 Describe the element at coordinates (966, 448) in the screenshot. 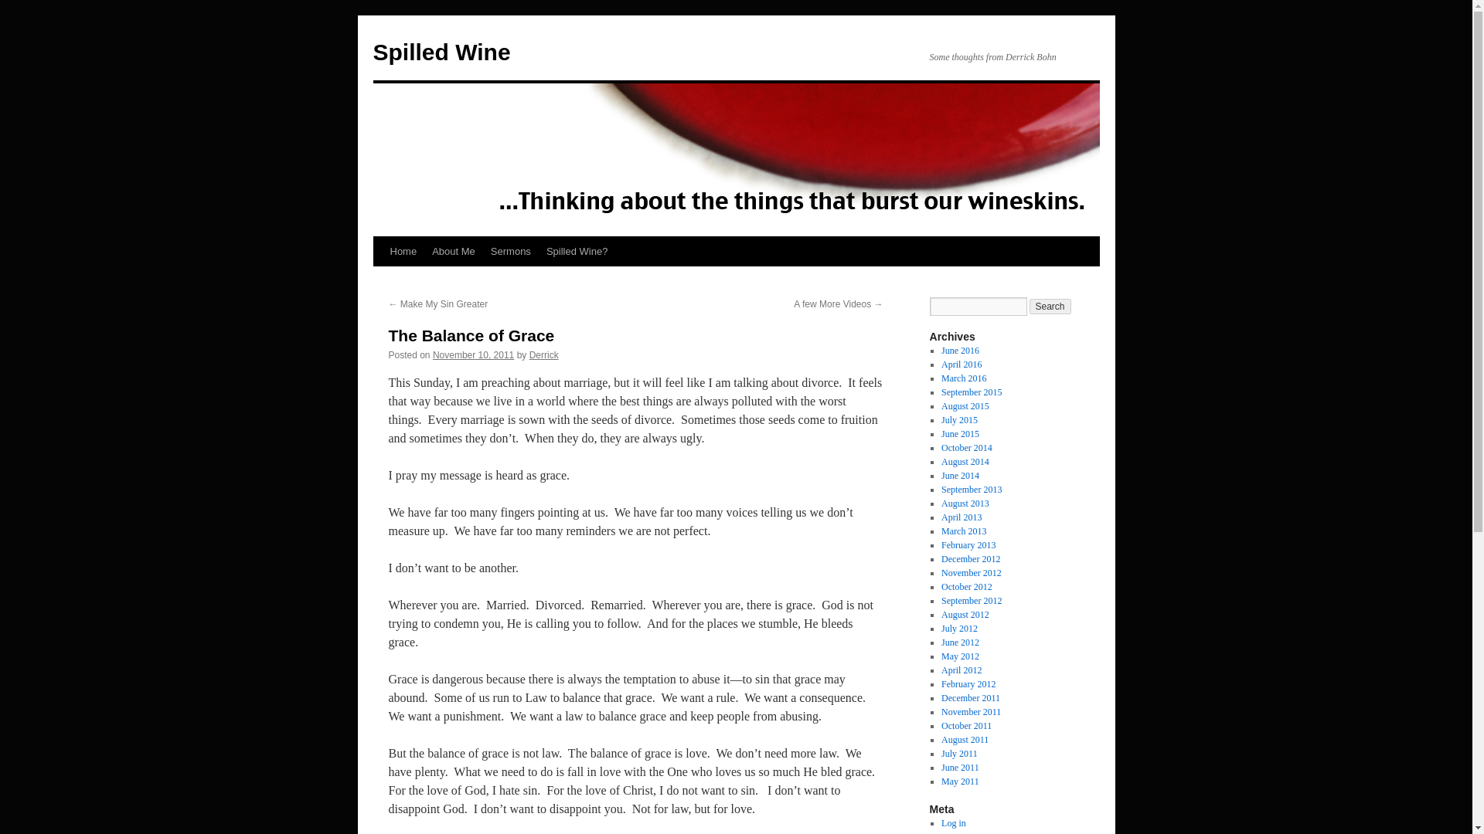

I see `October 2014` at that location.